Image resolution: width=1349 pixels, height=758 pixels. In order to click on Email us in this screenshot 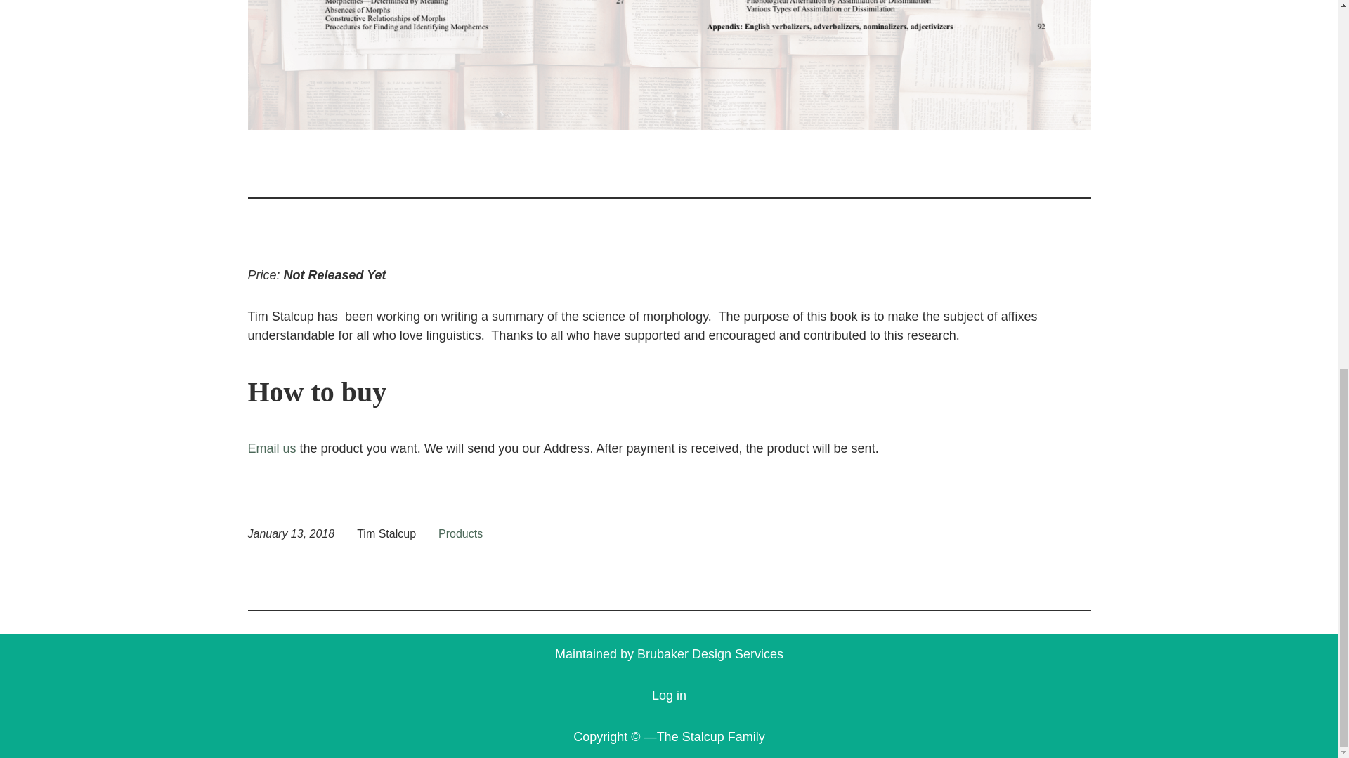, I will do `click(271, 448)`.